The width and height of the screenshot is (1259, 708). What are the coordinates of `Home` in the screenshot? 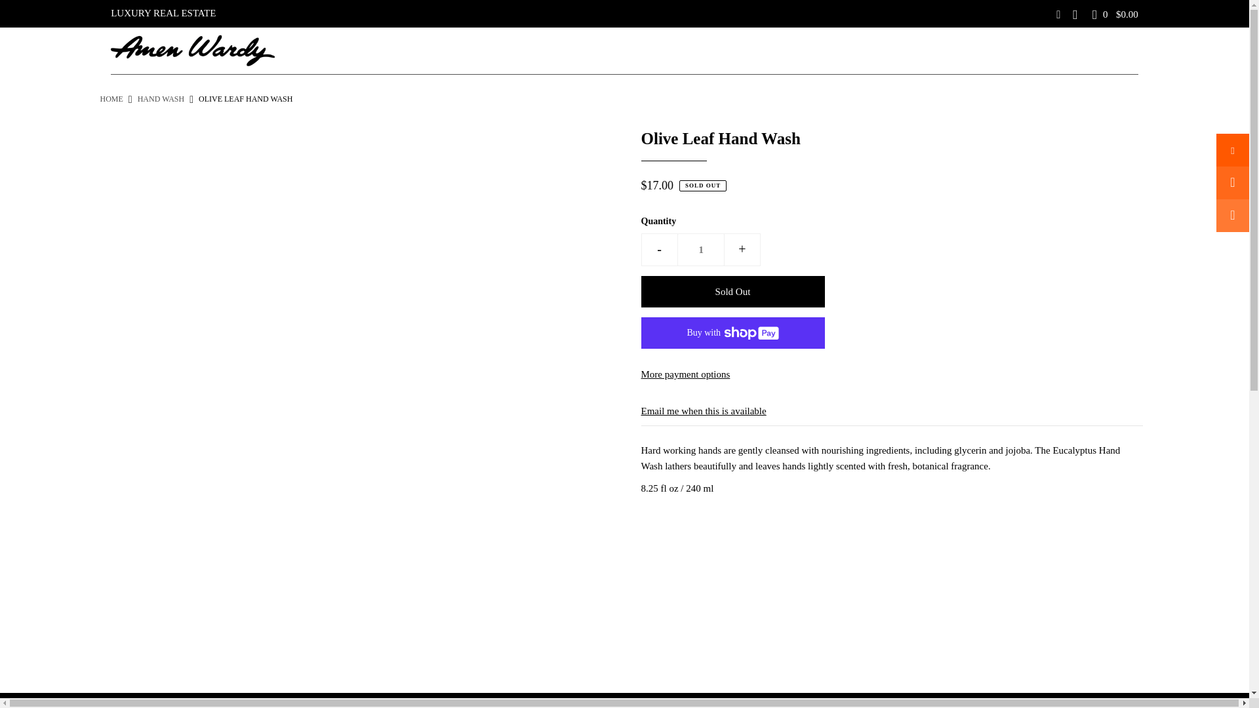 It's located at (110, 98).